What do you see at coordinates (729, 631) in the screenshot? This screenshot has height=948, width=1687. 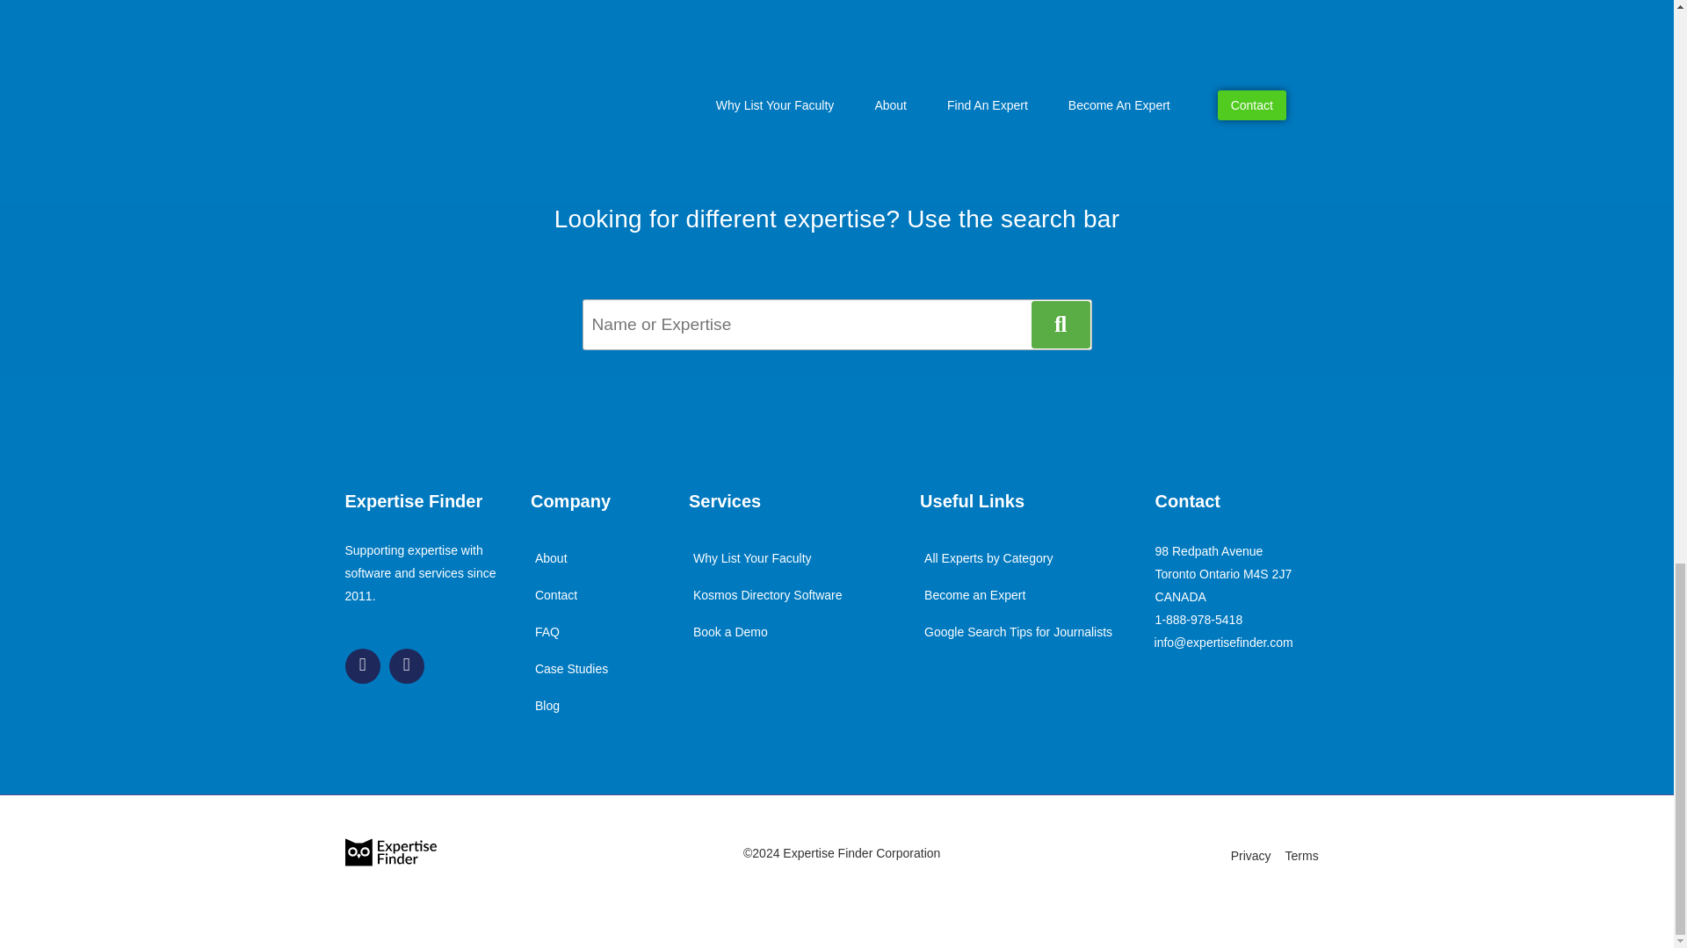 I see `Book a Demo` at bounding box center [729, 631].